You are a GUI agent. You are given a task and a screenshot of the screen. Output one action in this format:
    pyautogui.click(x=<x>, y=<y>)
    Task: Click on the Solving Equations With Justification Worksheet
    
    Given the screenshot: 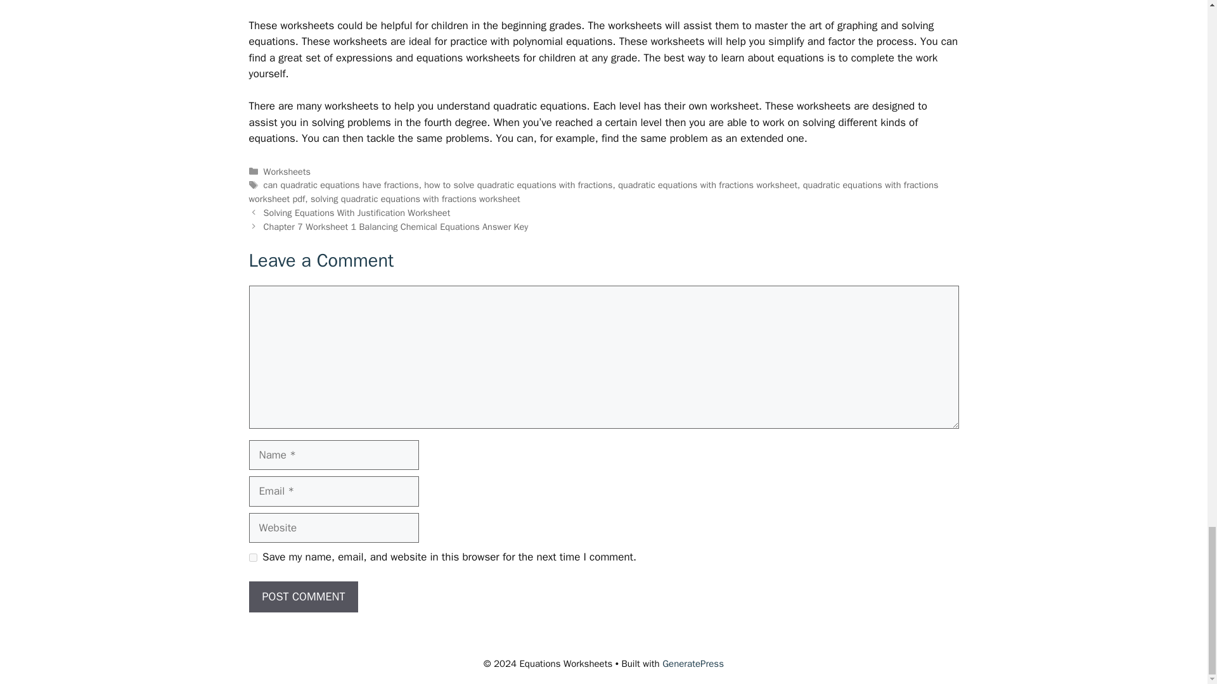 What is the action you would take?
    pyautogui.click(x=357, y=213)
    